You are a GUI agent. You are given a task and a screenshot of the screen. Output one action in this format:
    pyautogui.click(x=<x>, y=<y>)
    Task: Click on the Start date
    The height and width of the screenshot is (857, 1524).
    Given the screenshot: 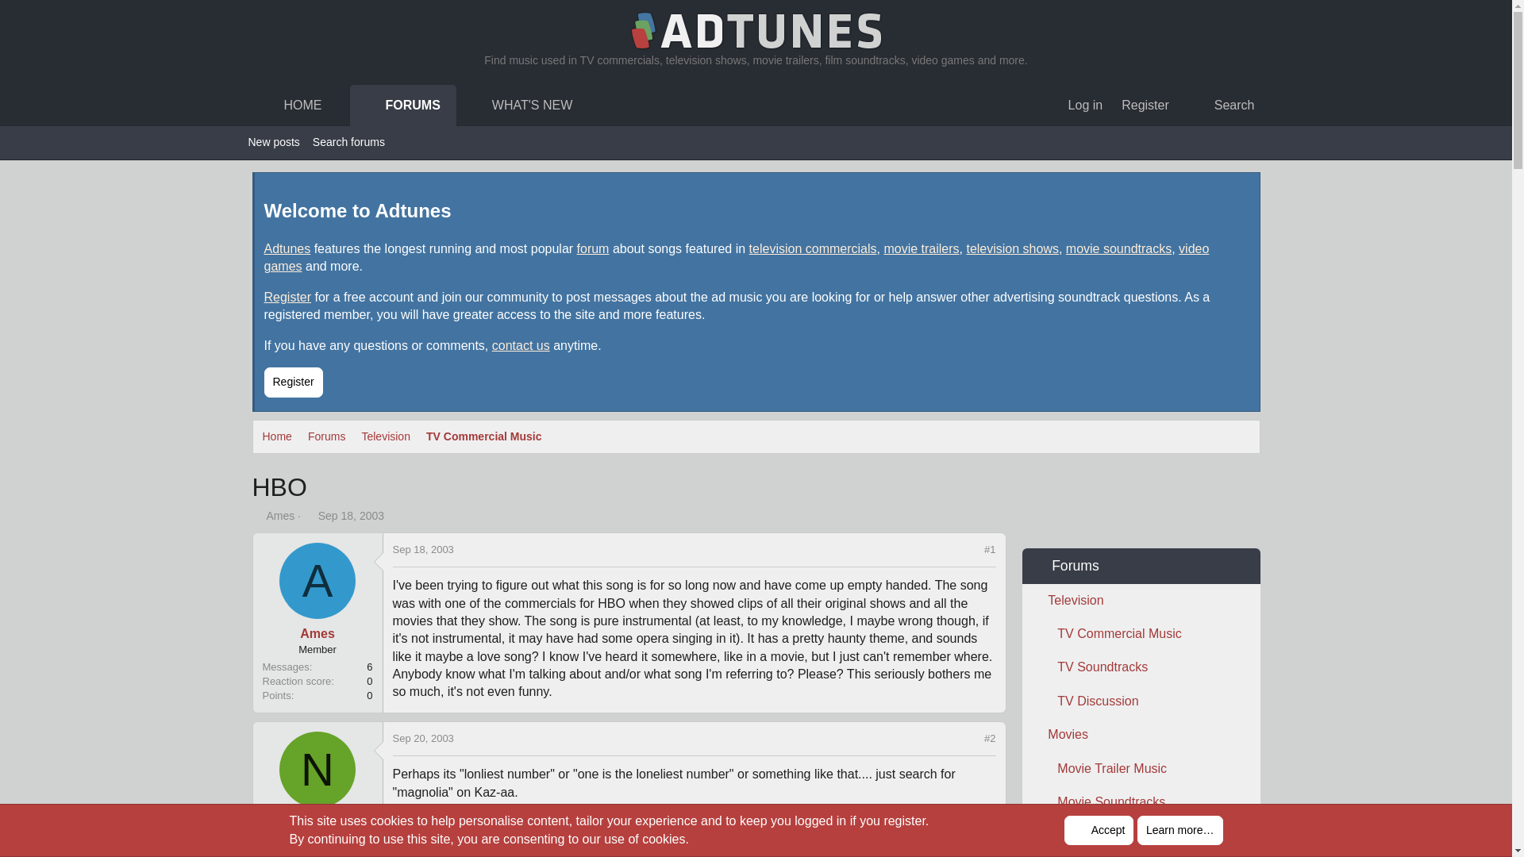 What is the action you would take?
    pyautogui.click(x=310, y=515)
    